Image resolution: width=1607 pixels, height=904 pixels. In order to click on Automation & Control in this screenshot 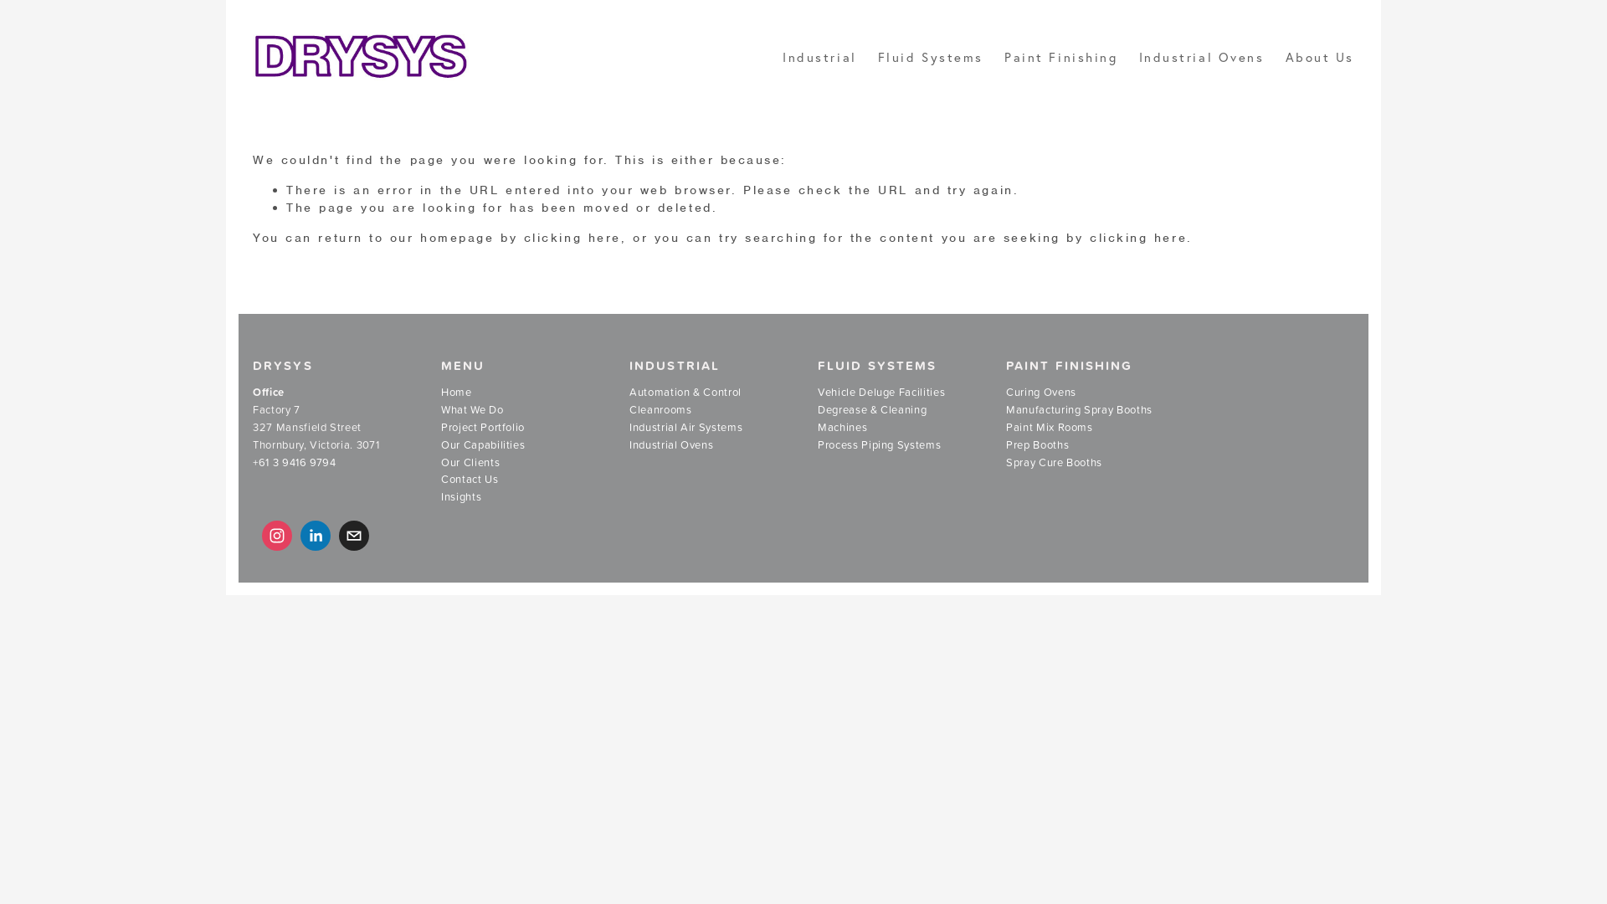, I will do `click(685, 393)`.